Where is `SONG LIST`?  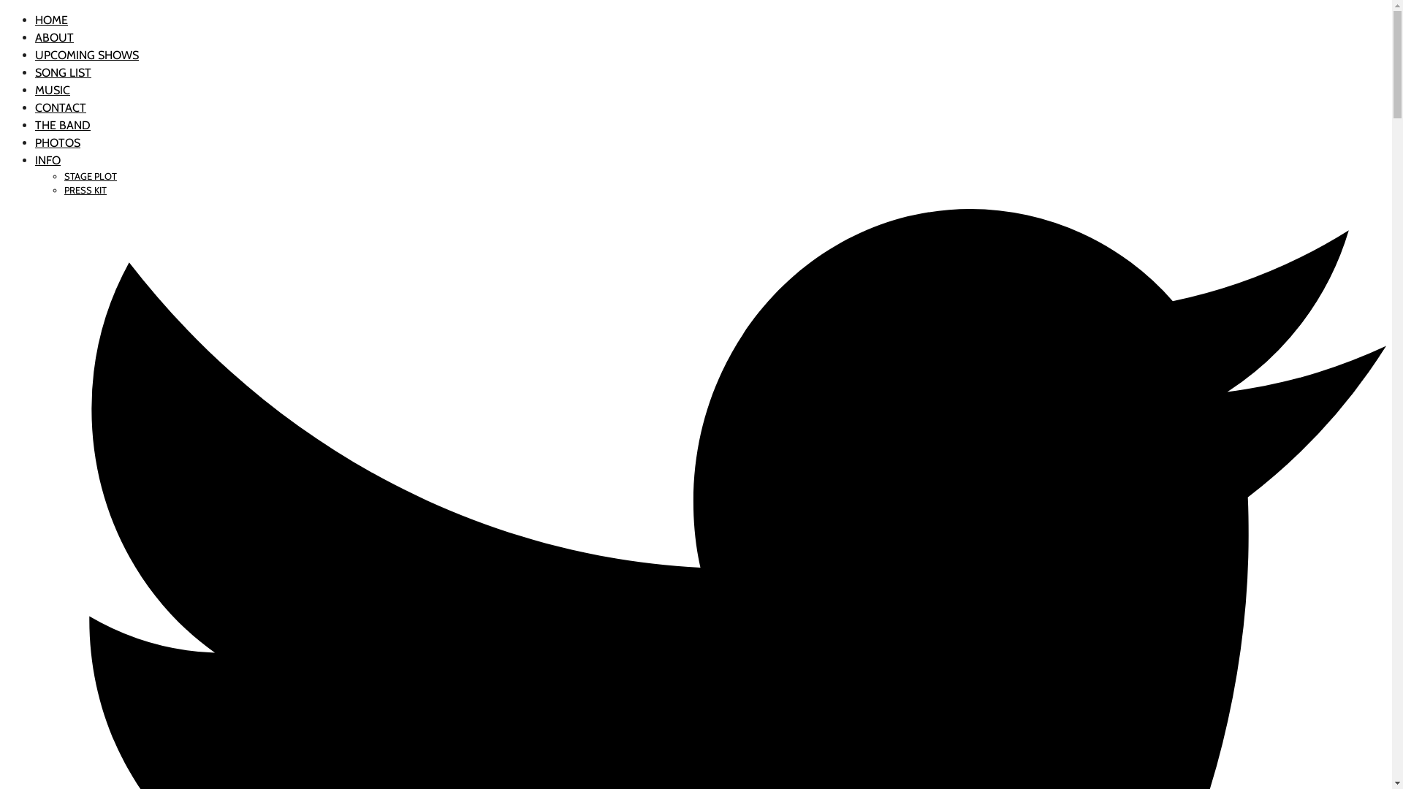
SONG LIST is located at coordinates (63, 73).